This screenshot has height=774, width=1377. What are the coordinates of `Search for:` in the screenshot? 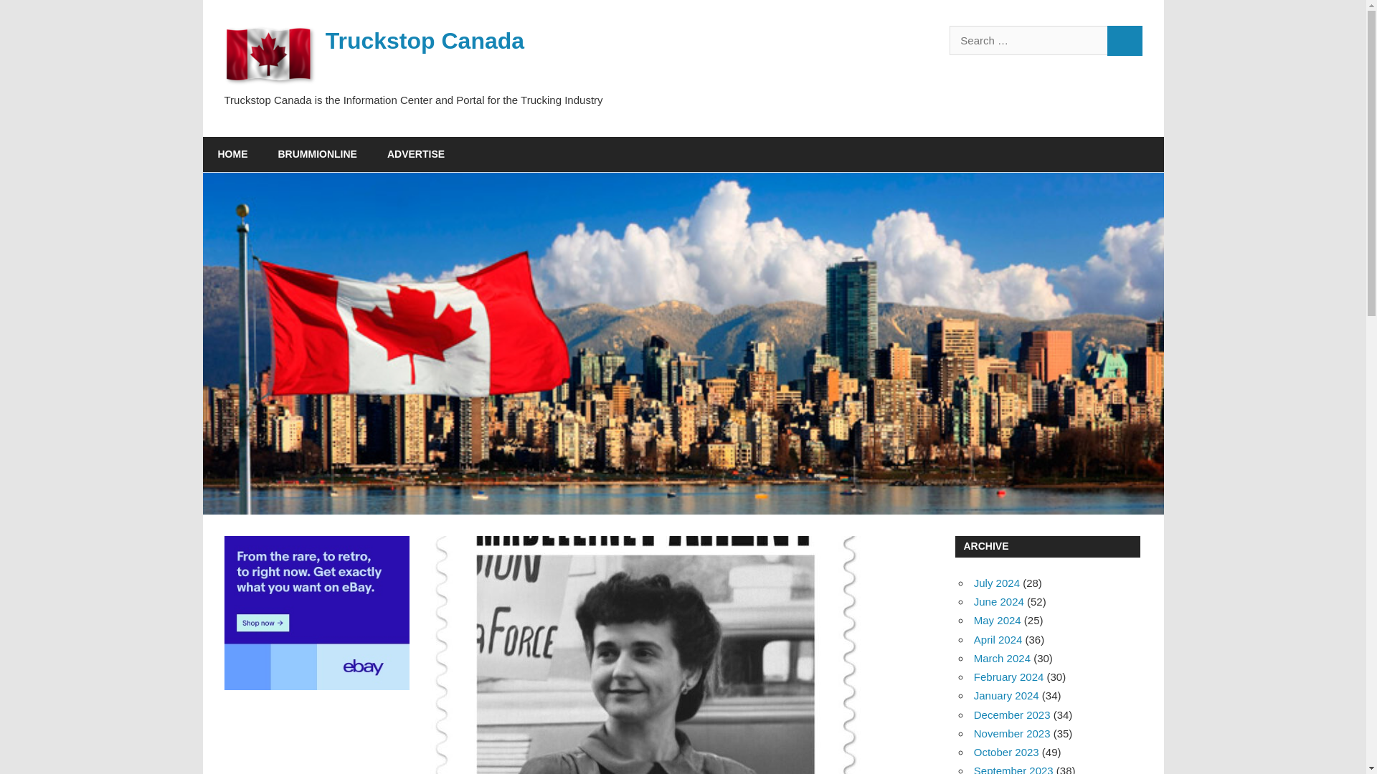 It's located at (1028, 40).